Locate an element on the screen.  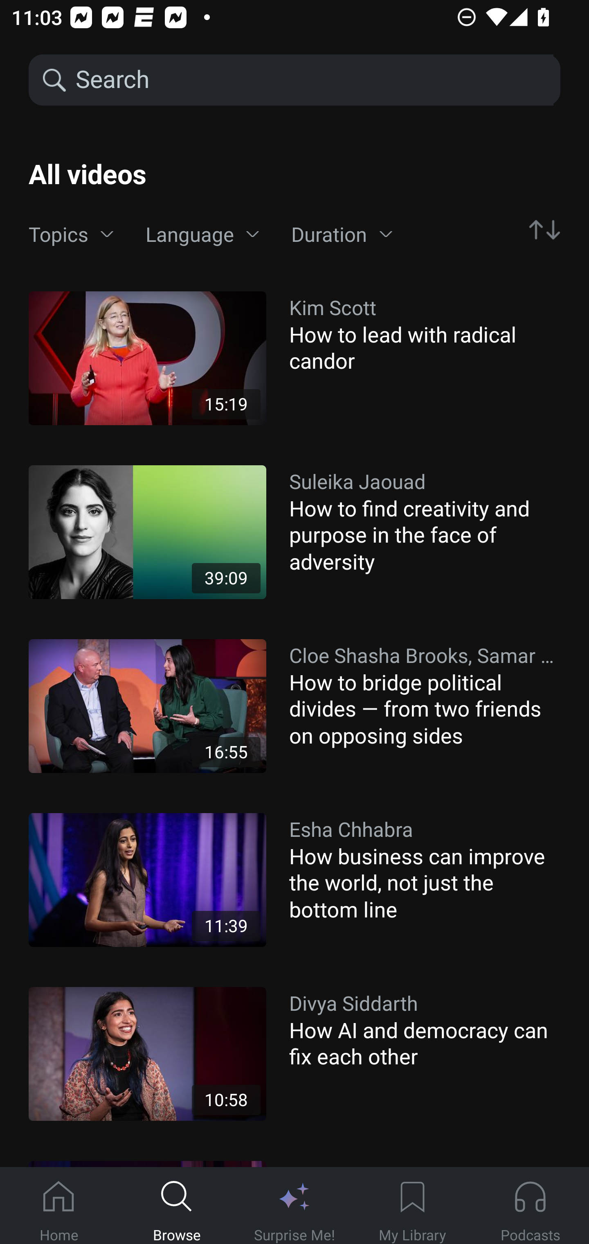
Podcasts is located at coordinates (530, 1206).